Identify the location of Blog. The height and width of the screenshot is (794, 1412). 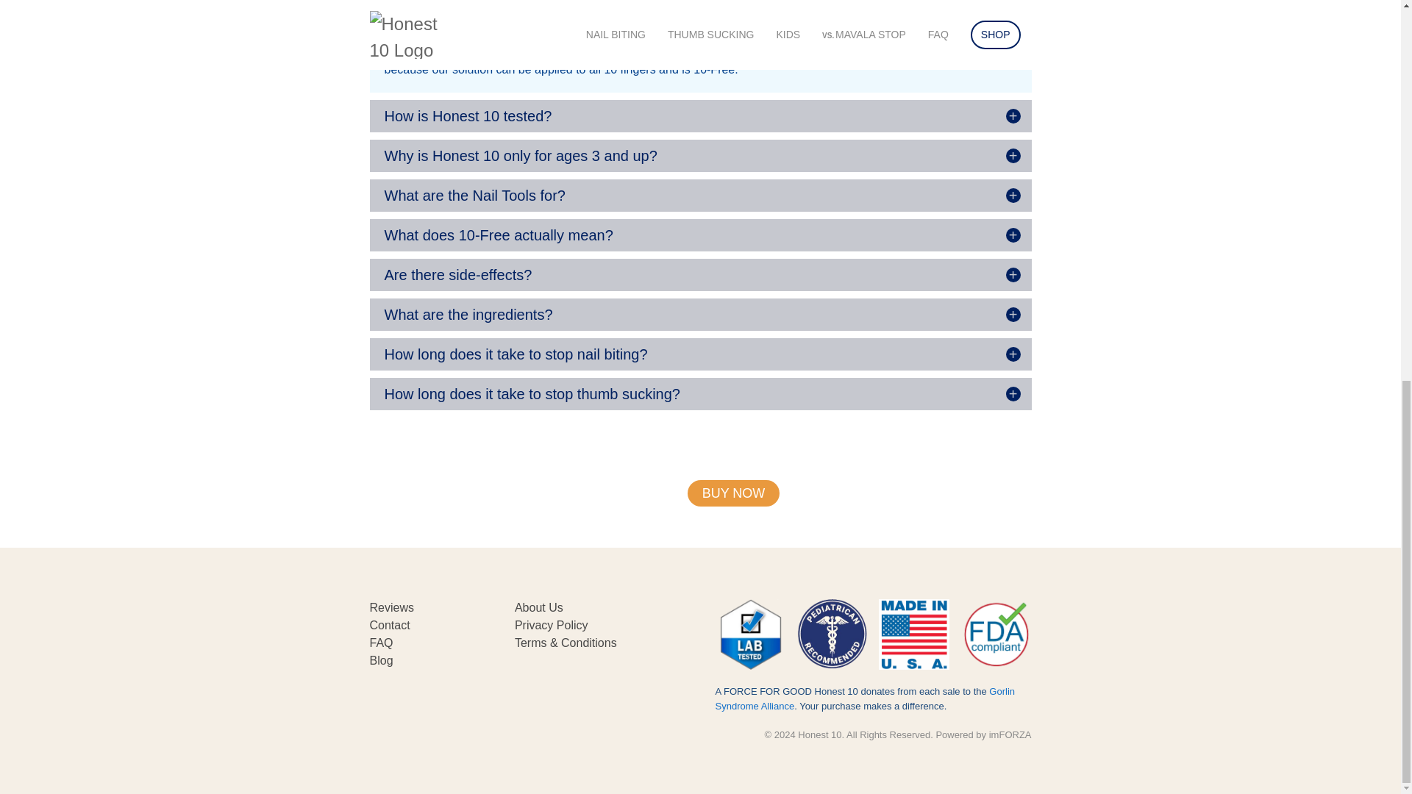
(380, 660).